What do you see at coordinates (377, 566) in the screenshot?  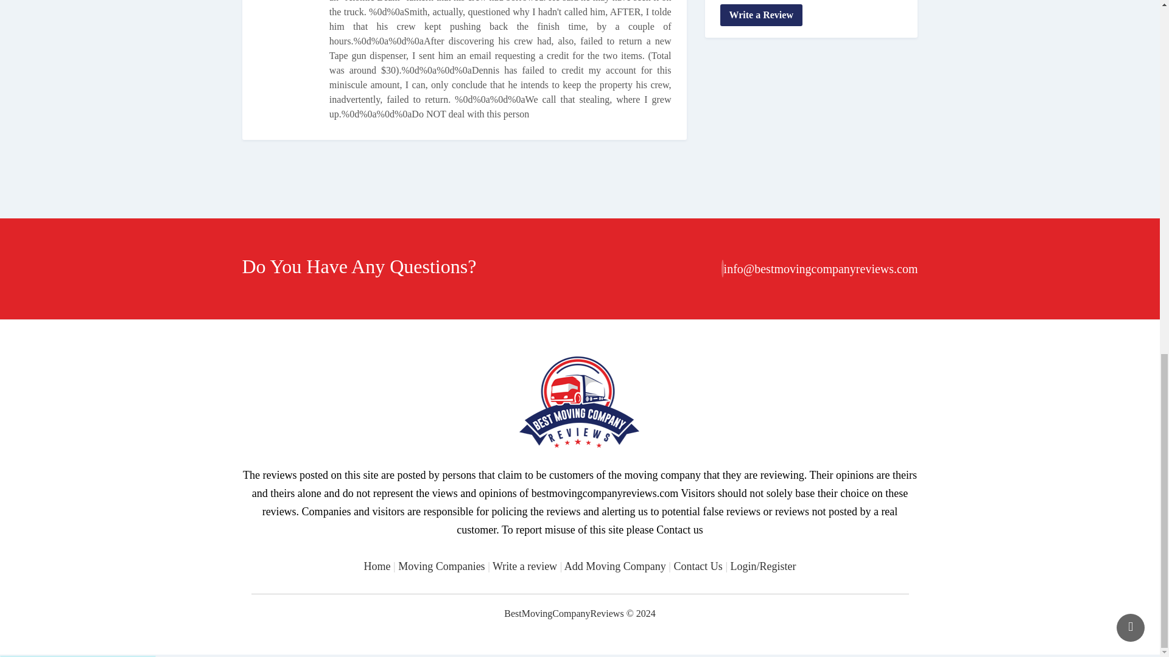 I see `Home` at bounding box center [377, 566].